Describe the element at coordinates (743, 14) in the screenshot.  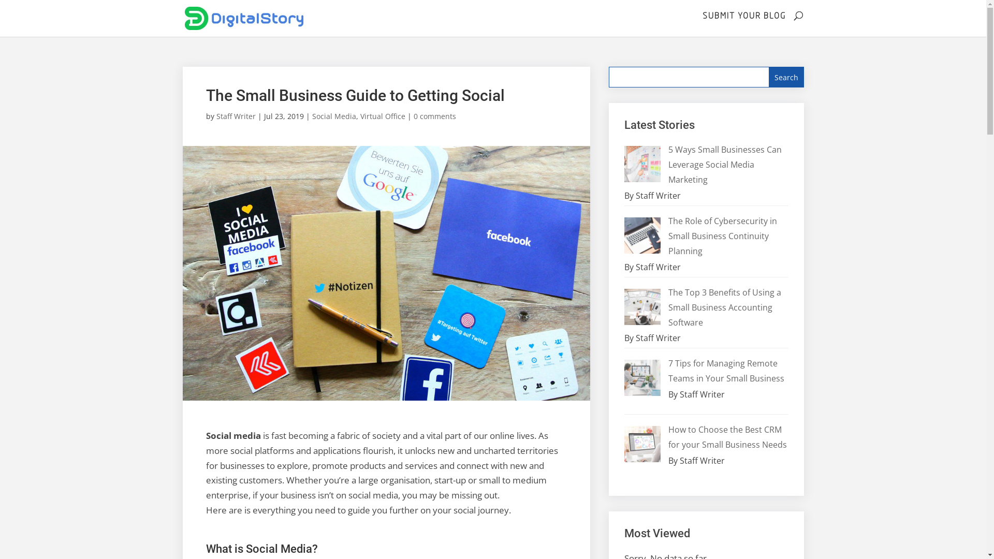
I see `SUBMIT YOUR BLOG` at that location.